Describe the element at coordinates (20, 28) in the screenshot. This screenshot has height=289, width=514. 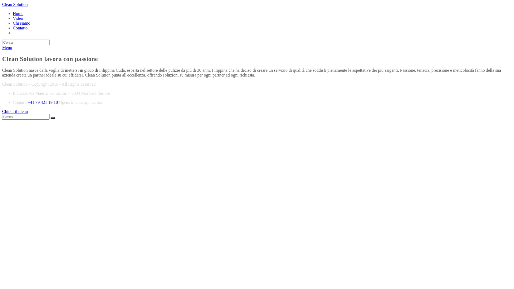
I see `Contatto` at that location.